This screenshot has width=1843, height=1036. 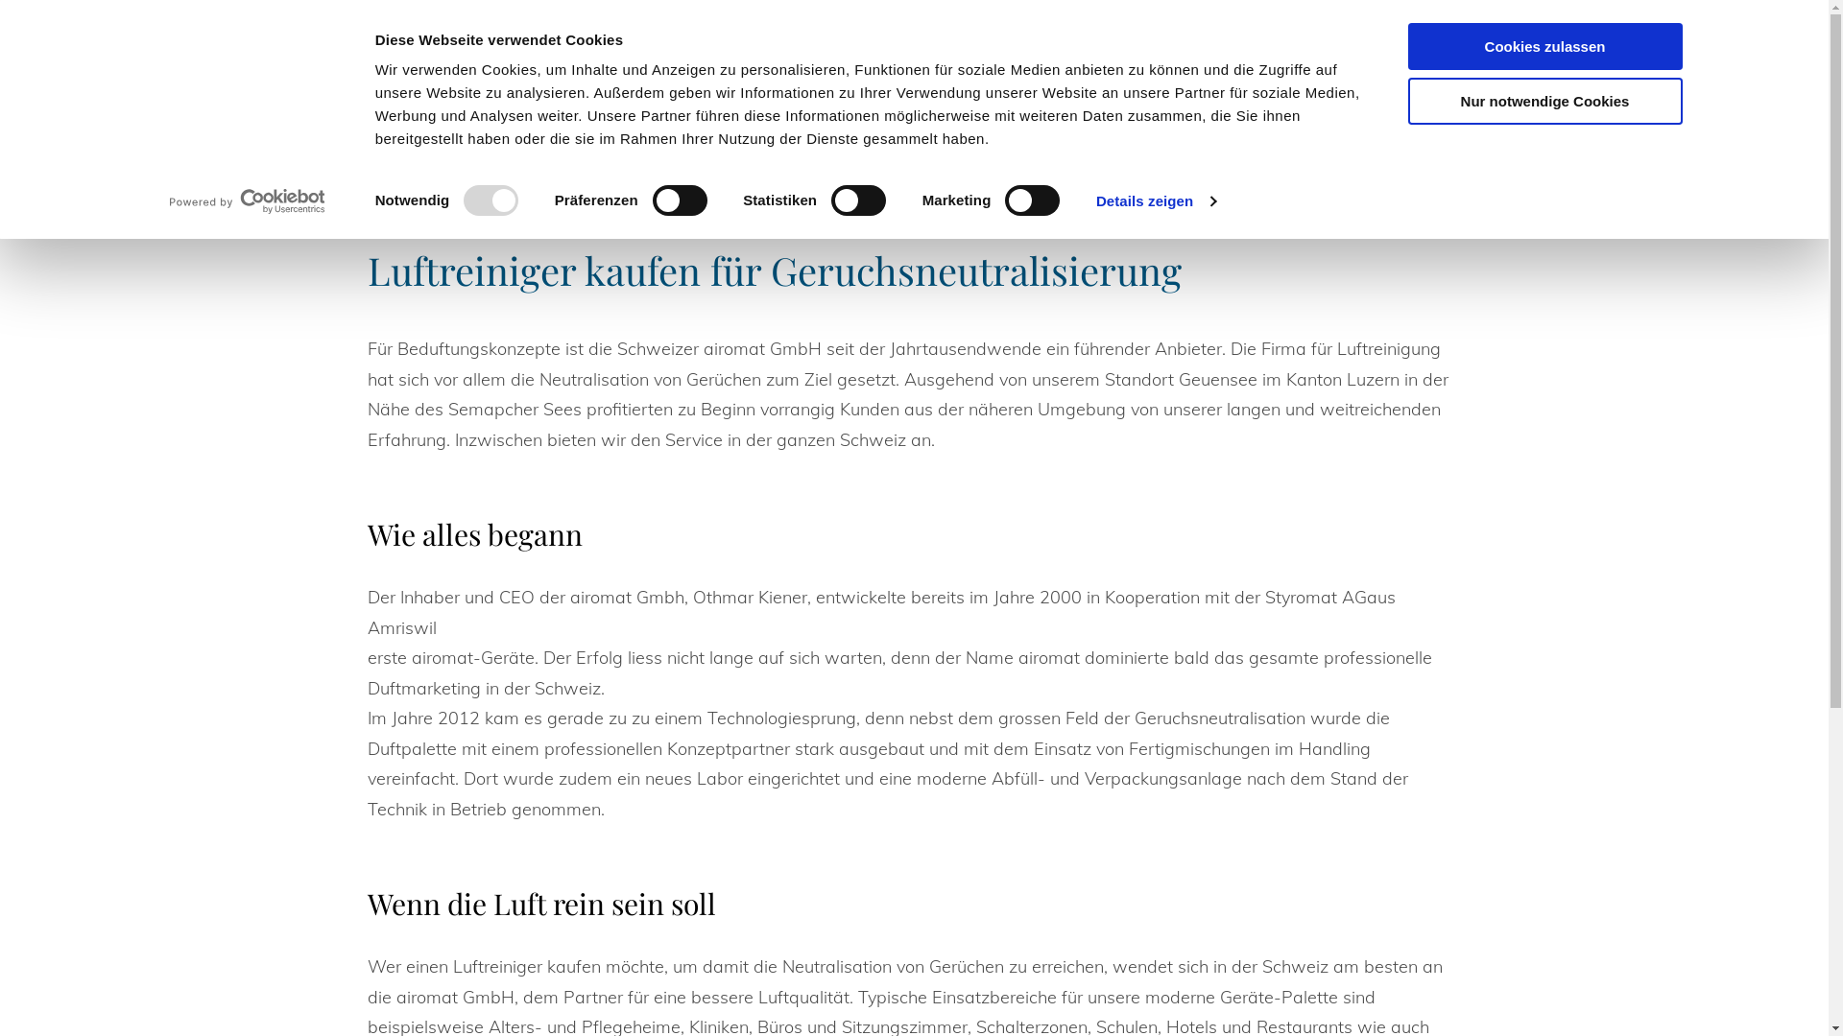 I want to click on Kontakt, so click(x=1217, y=95).